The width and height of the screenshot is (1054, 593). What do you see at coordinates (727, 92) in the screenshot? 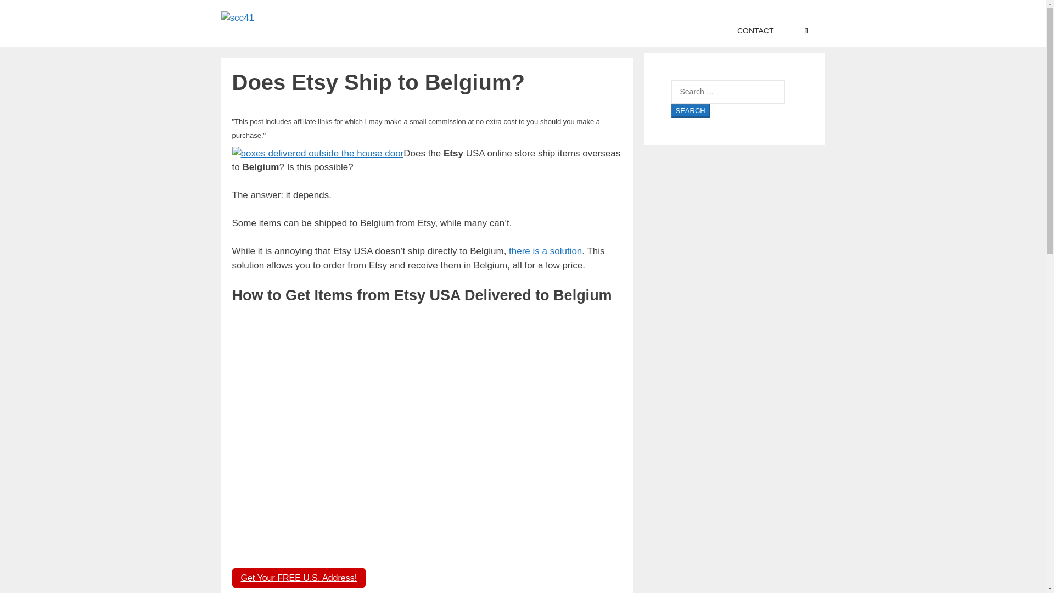
I see `Search for:` at bounding box center [727, 92].